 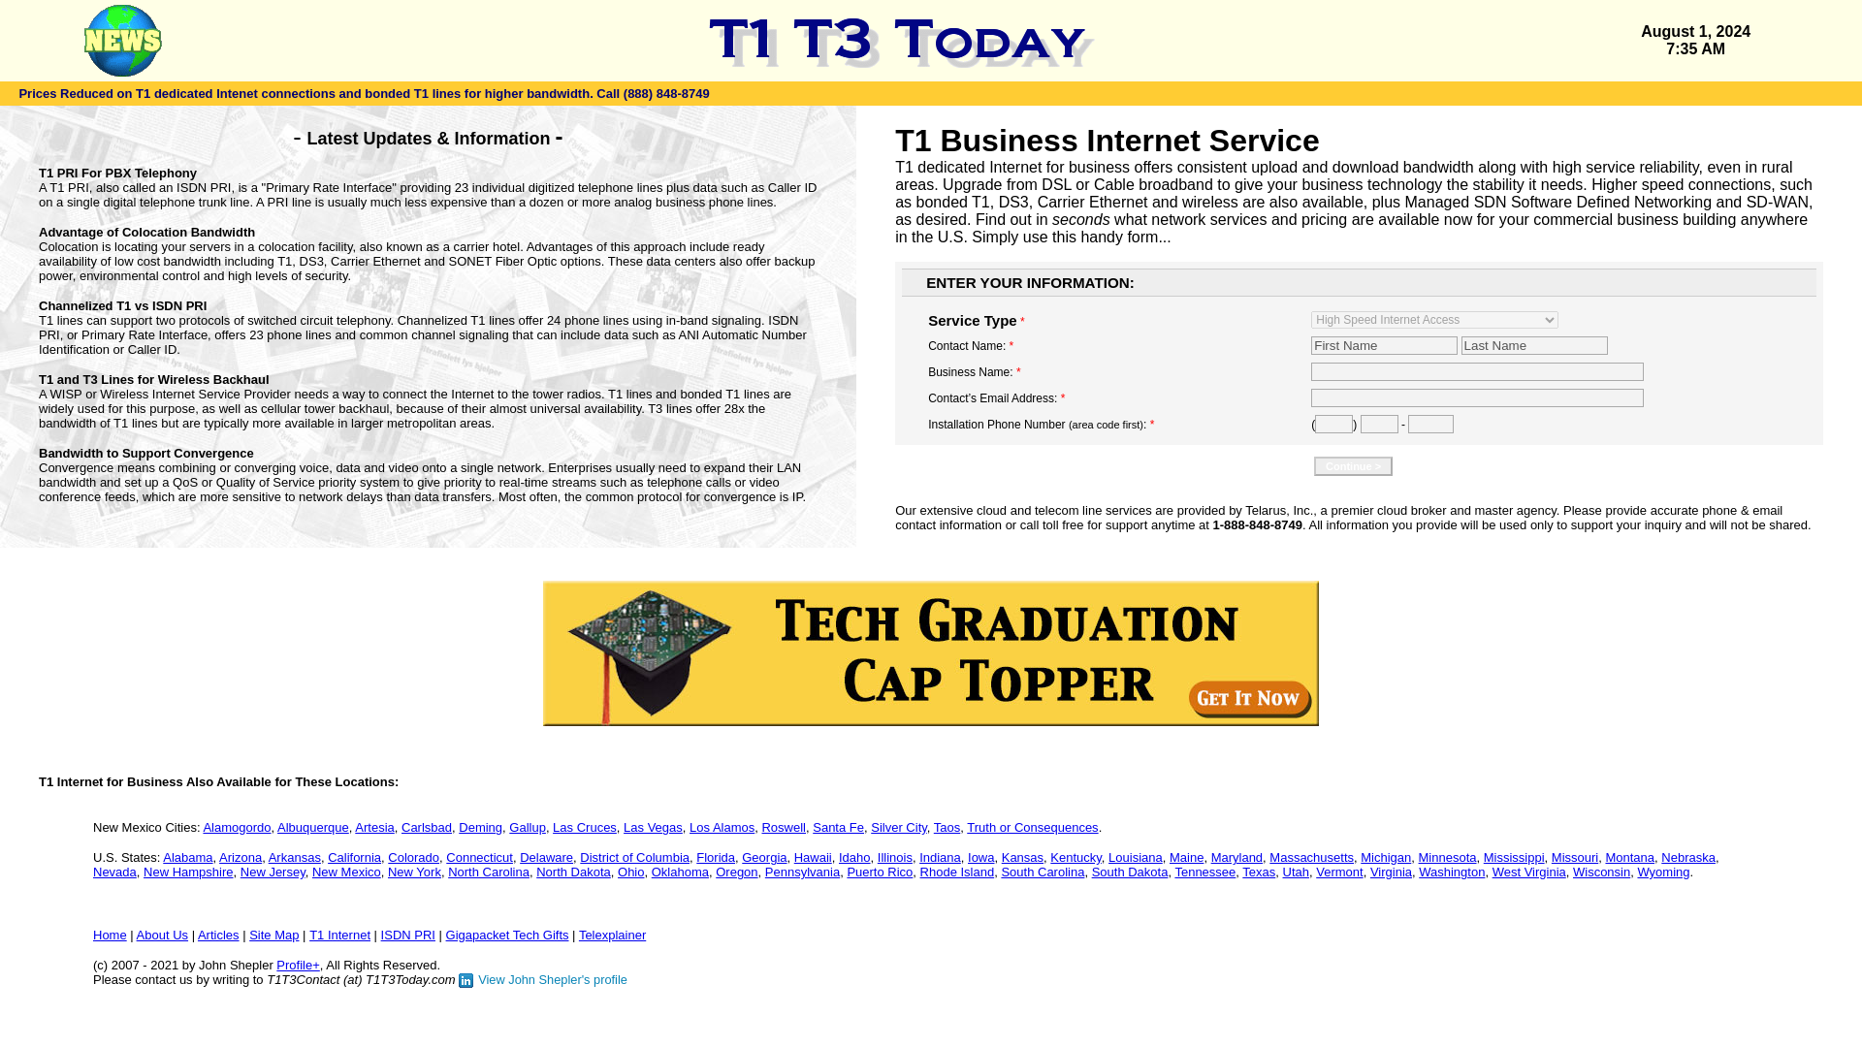 I want to click on Colorado, so click(x=413, y=857).